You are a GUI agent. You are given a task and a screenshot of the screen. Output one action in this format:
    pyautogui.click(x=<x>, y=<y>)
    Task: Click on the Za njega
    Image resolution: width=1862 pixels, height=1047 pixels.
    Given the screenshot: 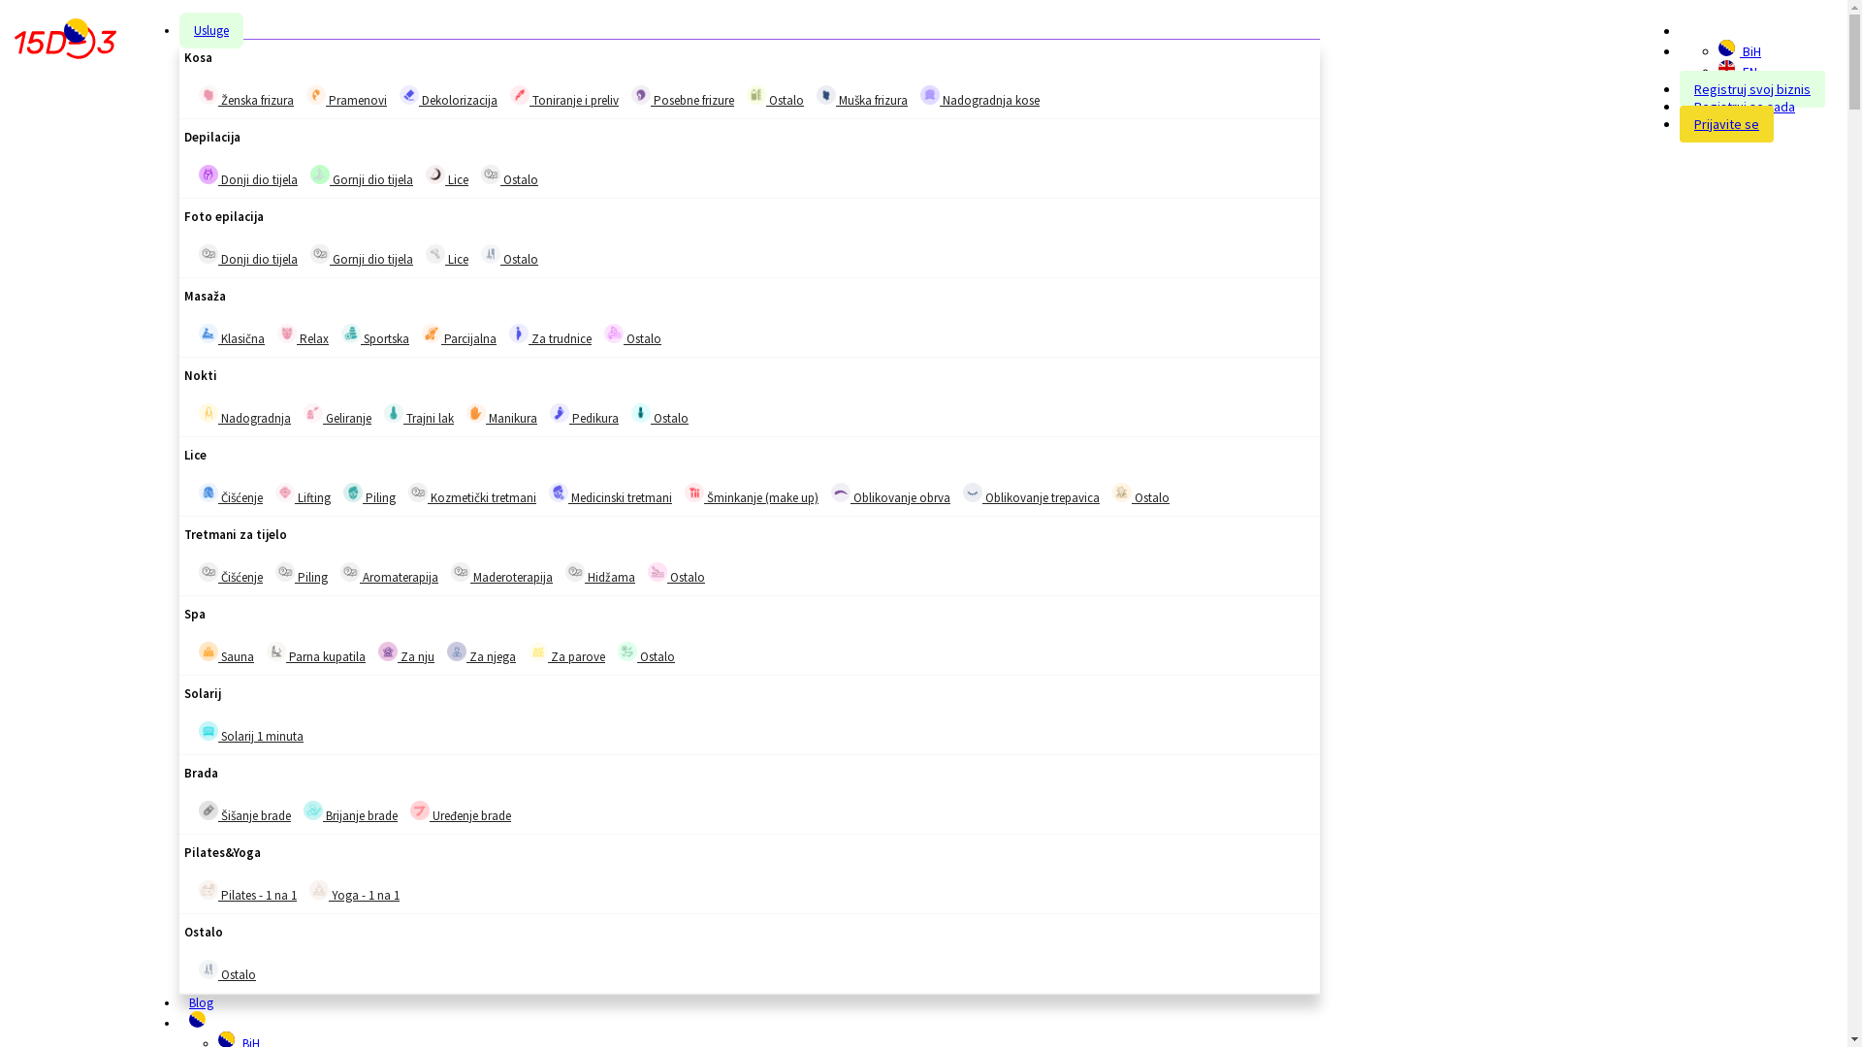 What is the action you would take?
    pyautogui.click(x=457, y=651)
    